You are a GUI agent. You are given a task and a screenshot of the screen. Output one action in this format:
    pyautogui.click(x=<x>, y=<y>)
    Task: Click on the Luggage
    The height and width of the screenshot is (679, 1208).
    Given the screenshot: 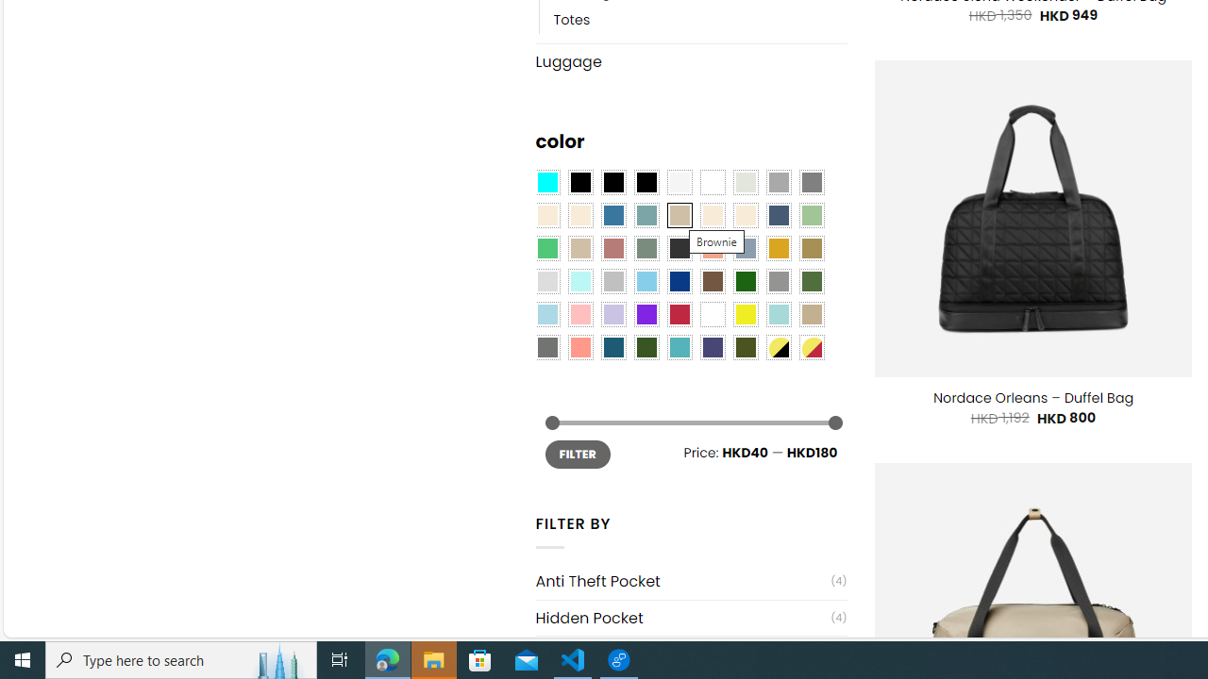 What is the action you would take?
    pyautogui.click(x=691, y=60)
    